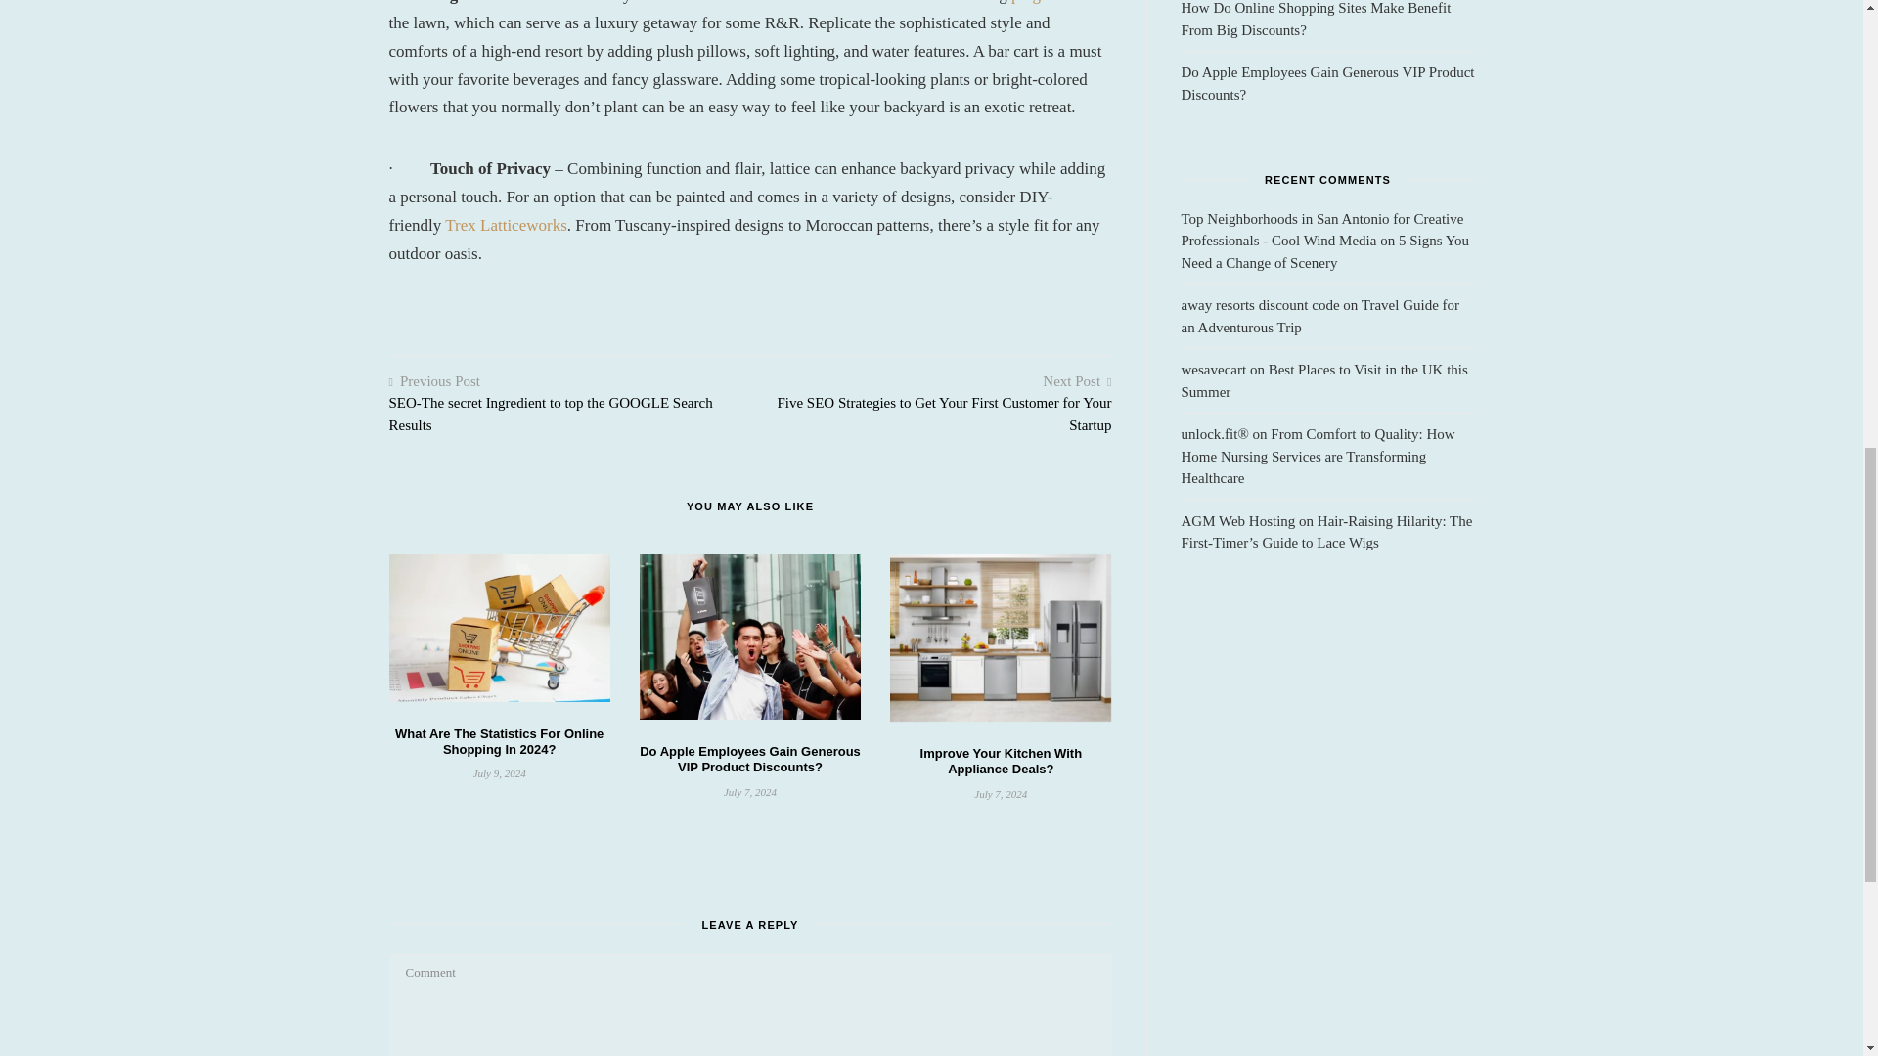 The width and height of the screenshot is (1878, 1056). I want to click on What Are The Statistics For Online Shopping In 2024?, so click(499, 741).